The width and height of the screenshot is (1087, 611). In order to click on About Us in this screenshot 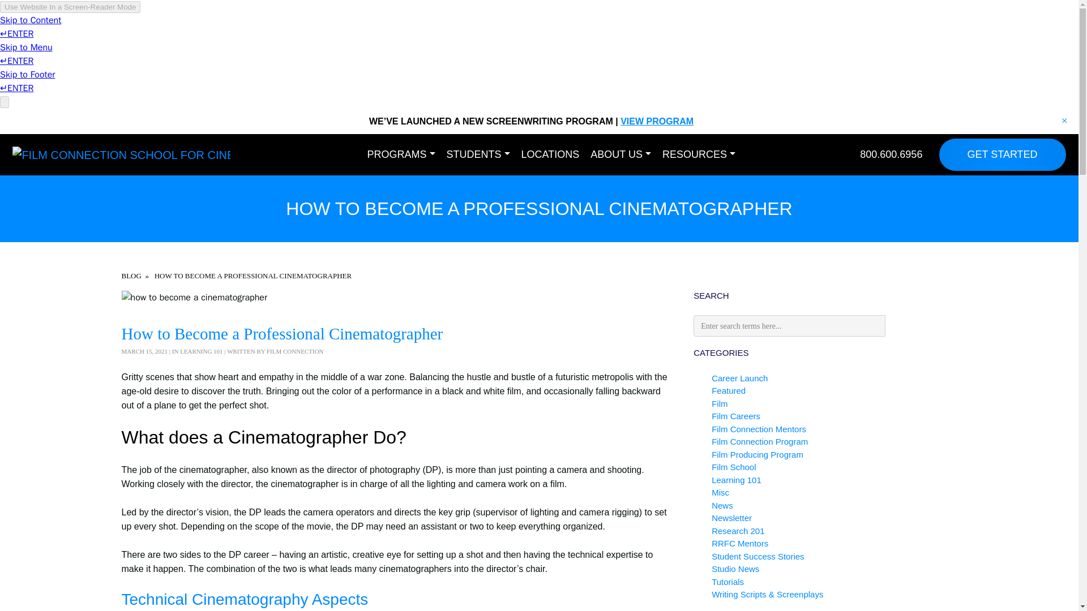, I will do `click(620, 155)`.